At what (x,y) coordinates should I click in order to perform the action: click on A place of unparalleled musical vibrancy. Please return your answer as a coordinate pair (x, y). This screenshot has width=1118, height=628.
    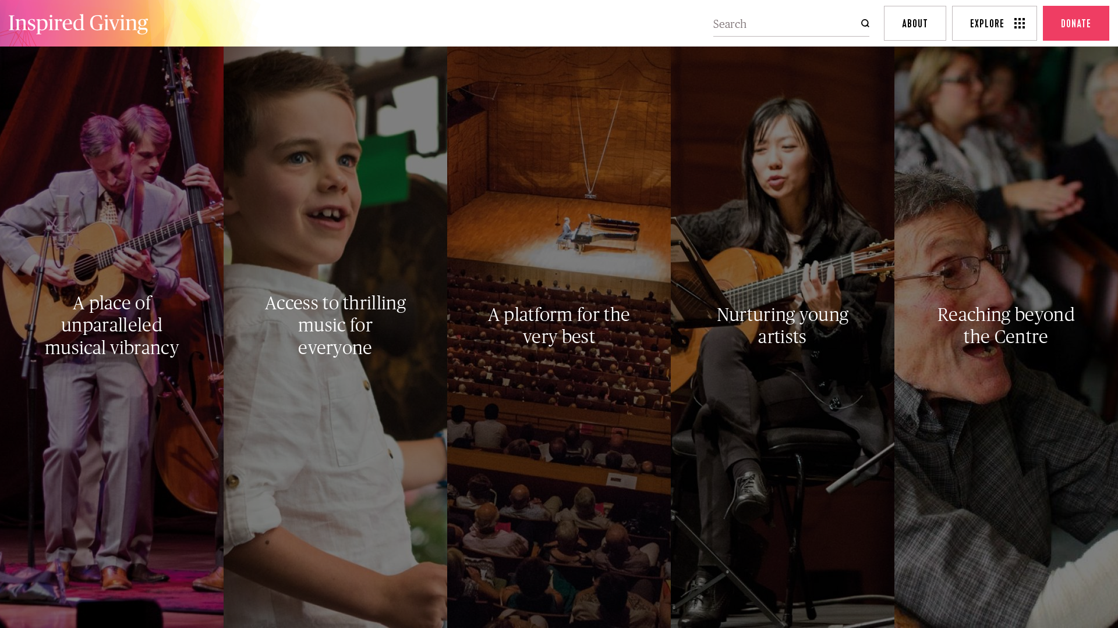
    Looking at the image, I should click on (112, 326).